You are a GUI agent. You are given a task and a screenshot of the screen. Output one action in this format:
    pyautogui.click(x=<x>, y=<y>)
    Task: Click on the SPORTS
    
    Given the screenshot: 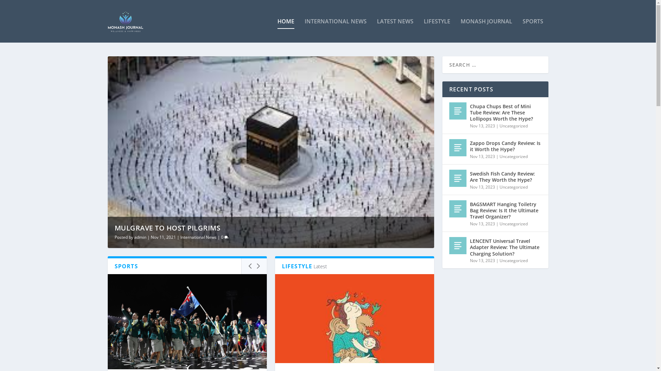 What is the action you would take?
    pyautogui.click(x=533, y=31)
    